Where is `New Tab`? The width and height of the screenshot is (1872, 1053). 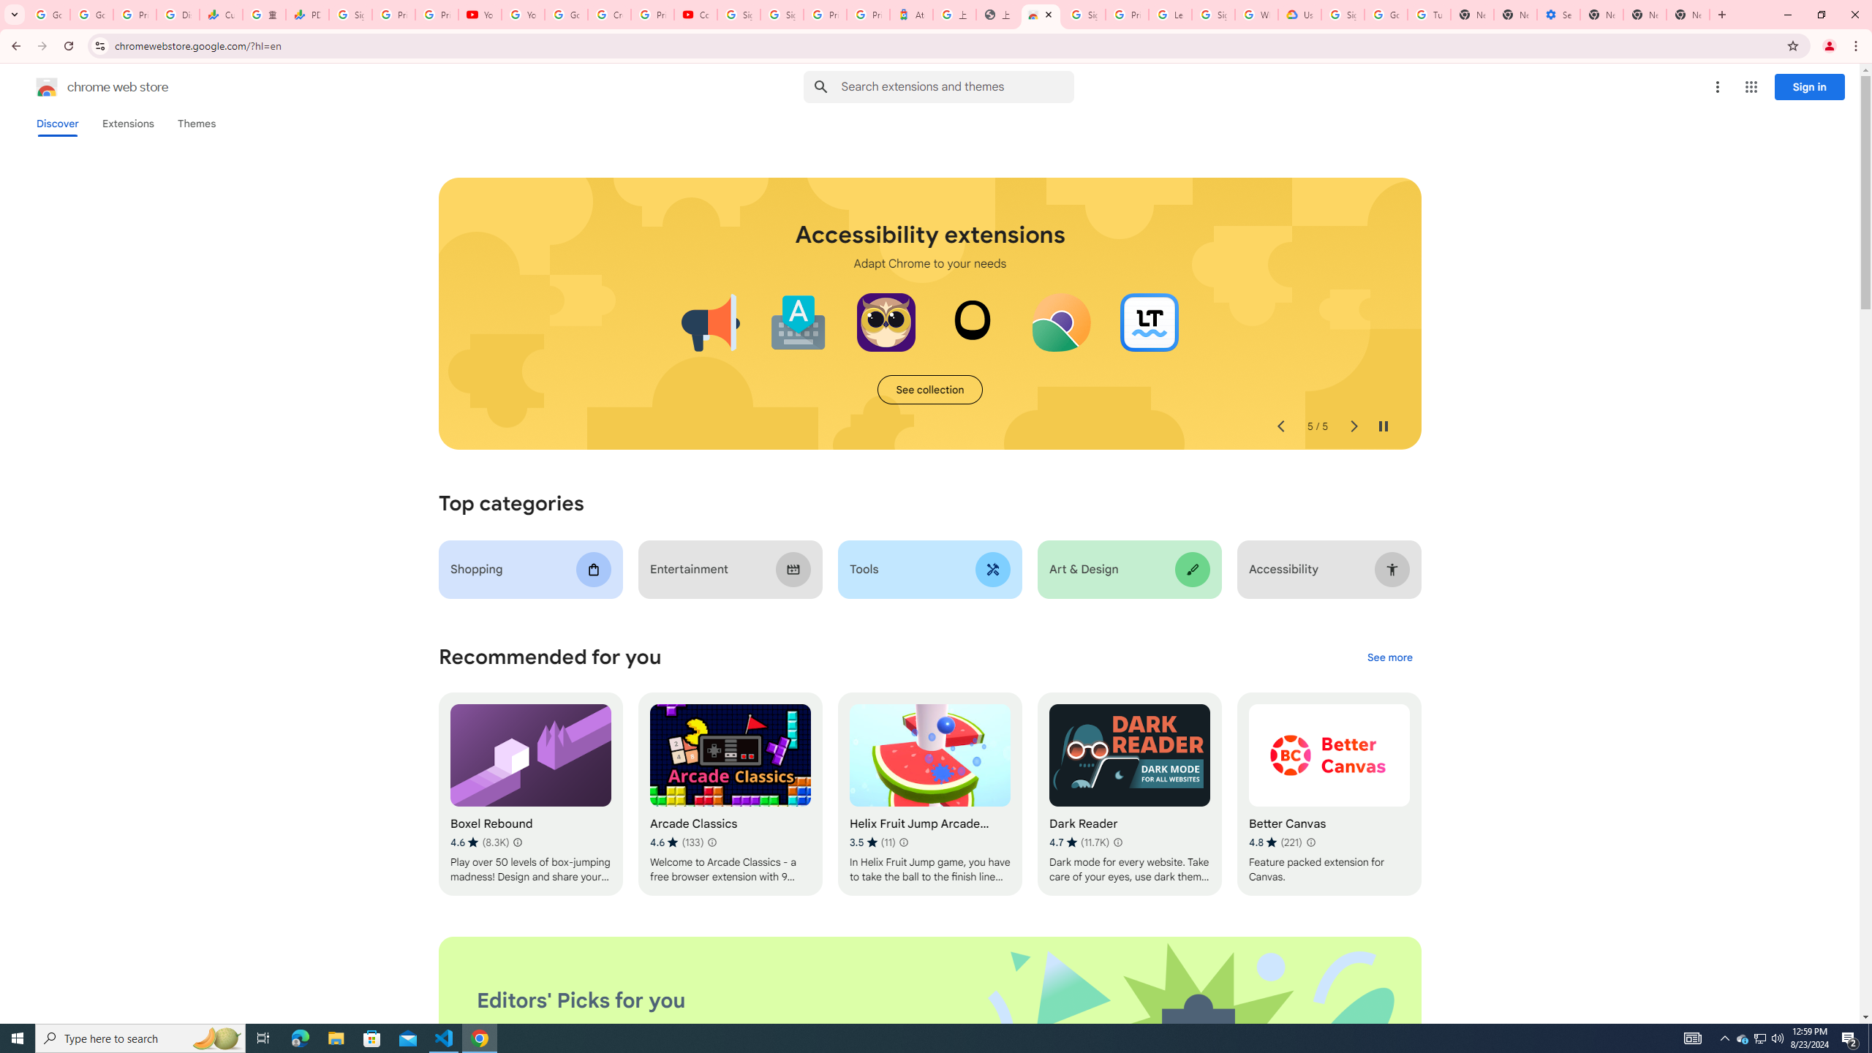 New Tab is located at coordinates (1601, 15).